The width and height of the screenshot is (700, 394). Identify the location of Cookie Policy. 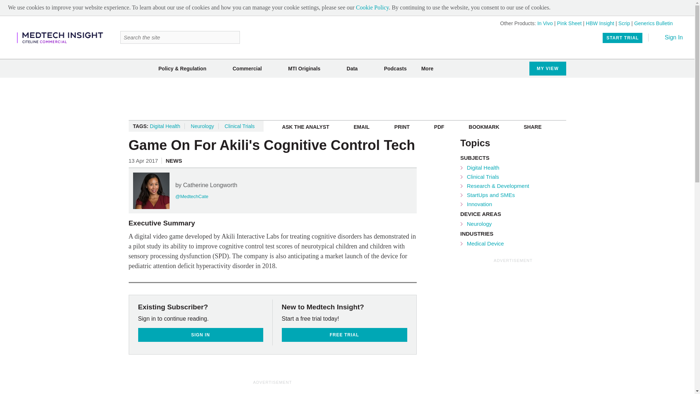
(372, 7).